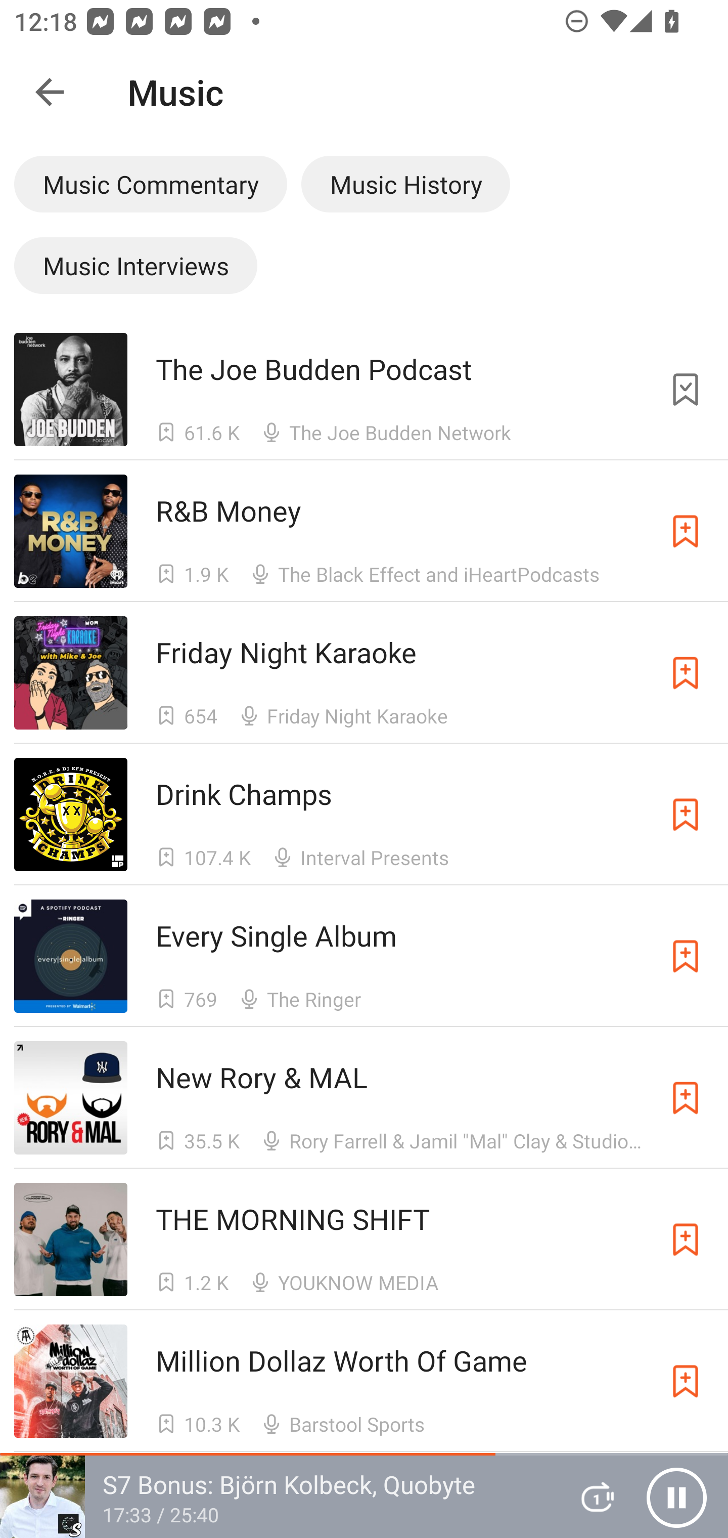 Image resolution: width=728 pixels, height=1538 pixels. I want to click on Unsubscribe, so click(686, 389).